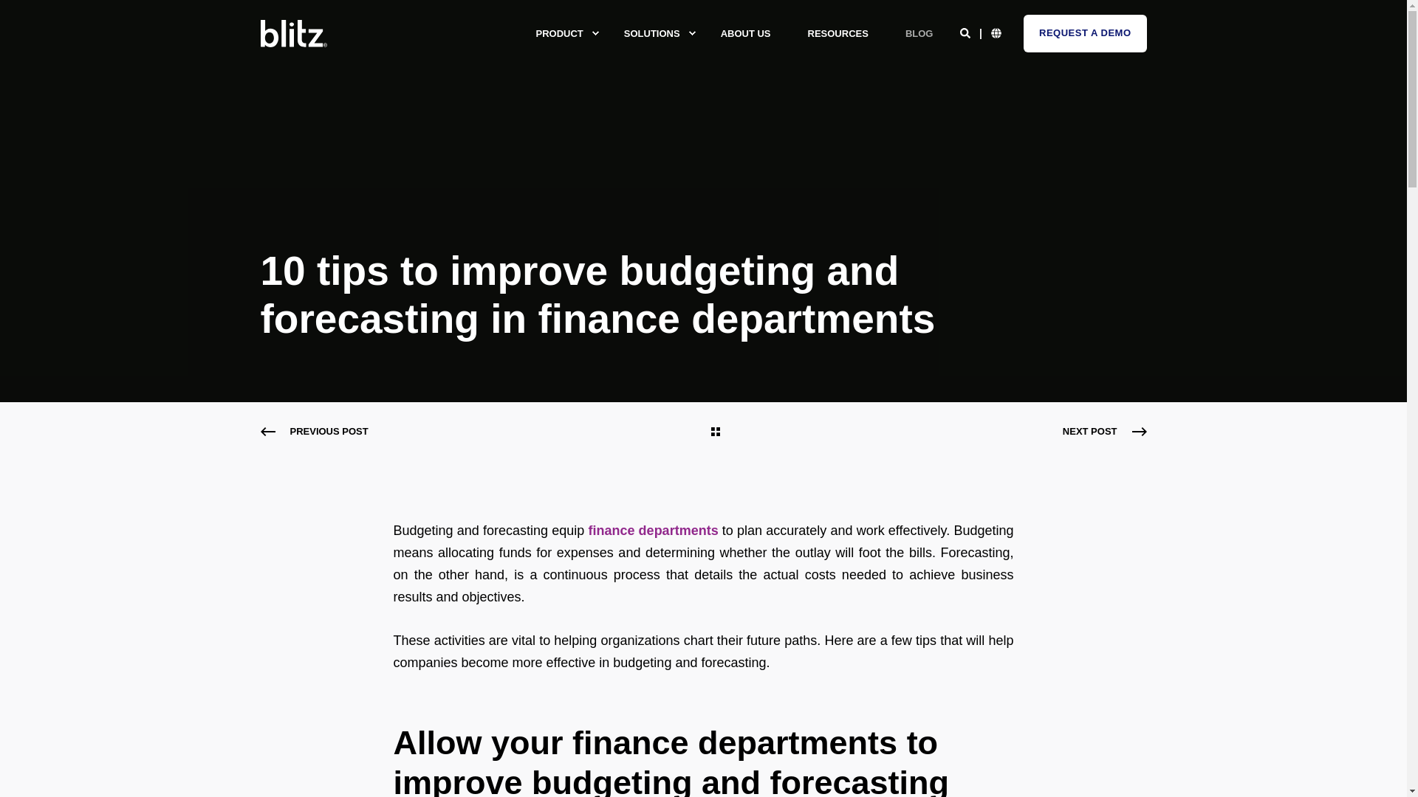 The height and width of the screenshot is (797, 1418). I want to click on Request A Demo, so click(1086, 34).